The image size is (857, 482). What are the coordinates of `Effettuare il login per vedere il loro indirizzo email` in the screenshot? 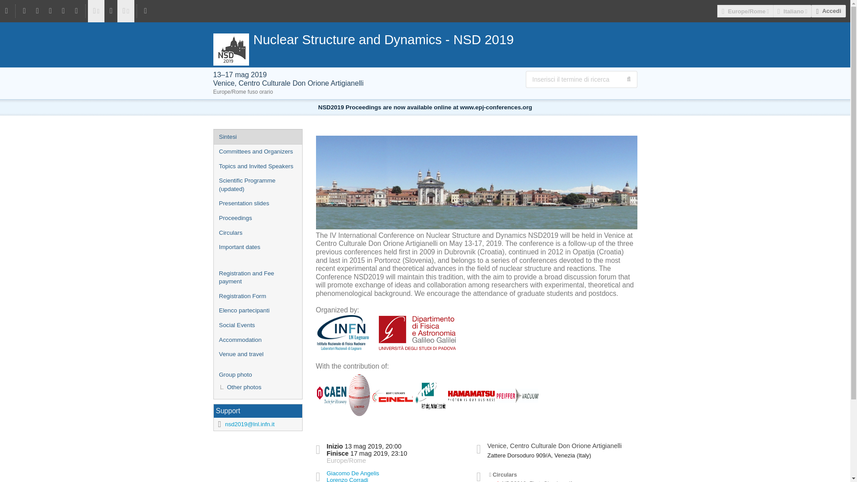 It's located at (347, 479).